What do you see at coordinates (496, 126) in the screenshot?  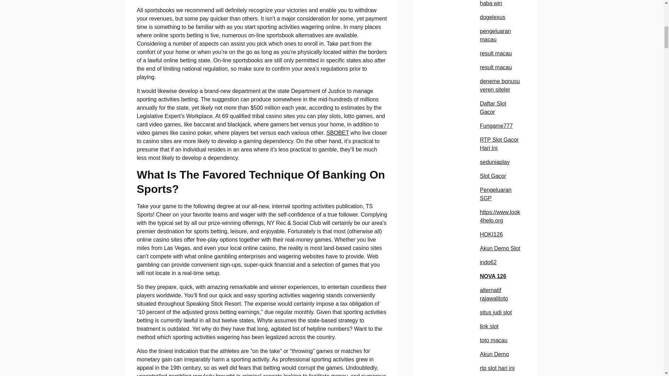 I see `Fungame777` at bounding box center [496, 126].